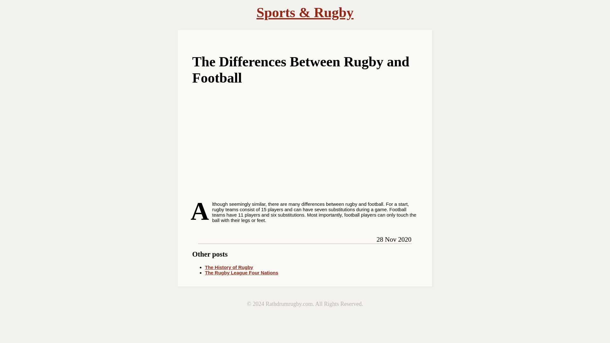  Describe the element at coordinates (241, 272) in the screenshot. I see `The Rugby League Four Nations` at that location.